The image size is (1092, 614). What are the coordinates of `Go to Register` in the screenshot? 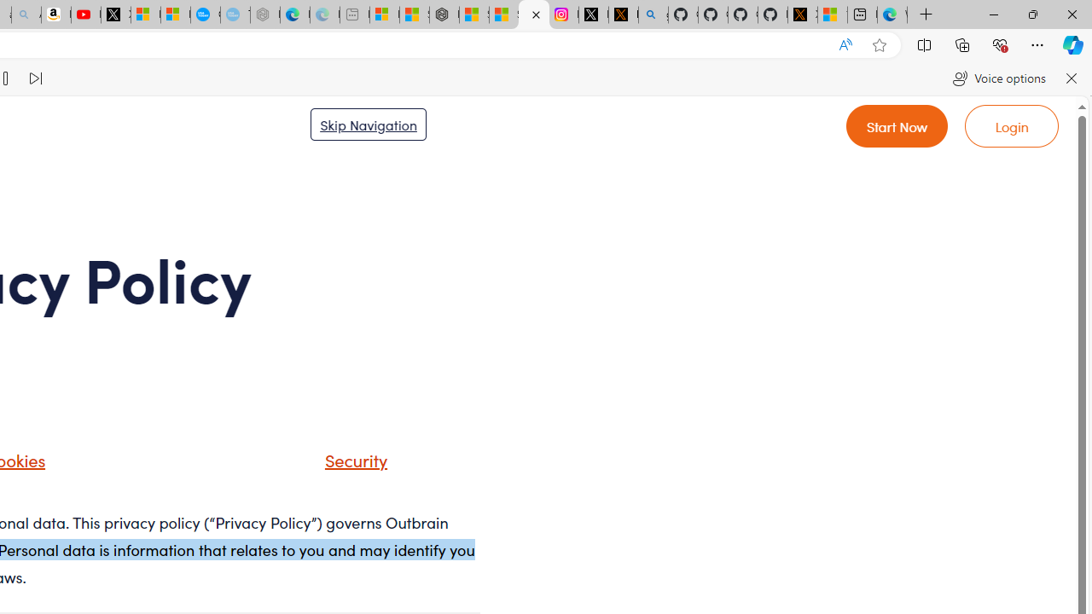 It's located at (897, 126).